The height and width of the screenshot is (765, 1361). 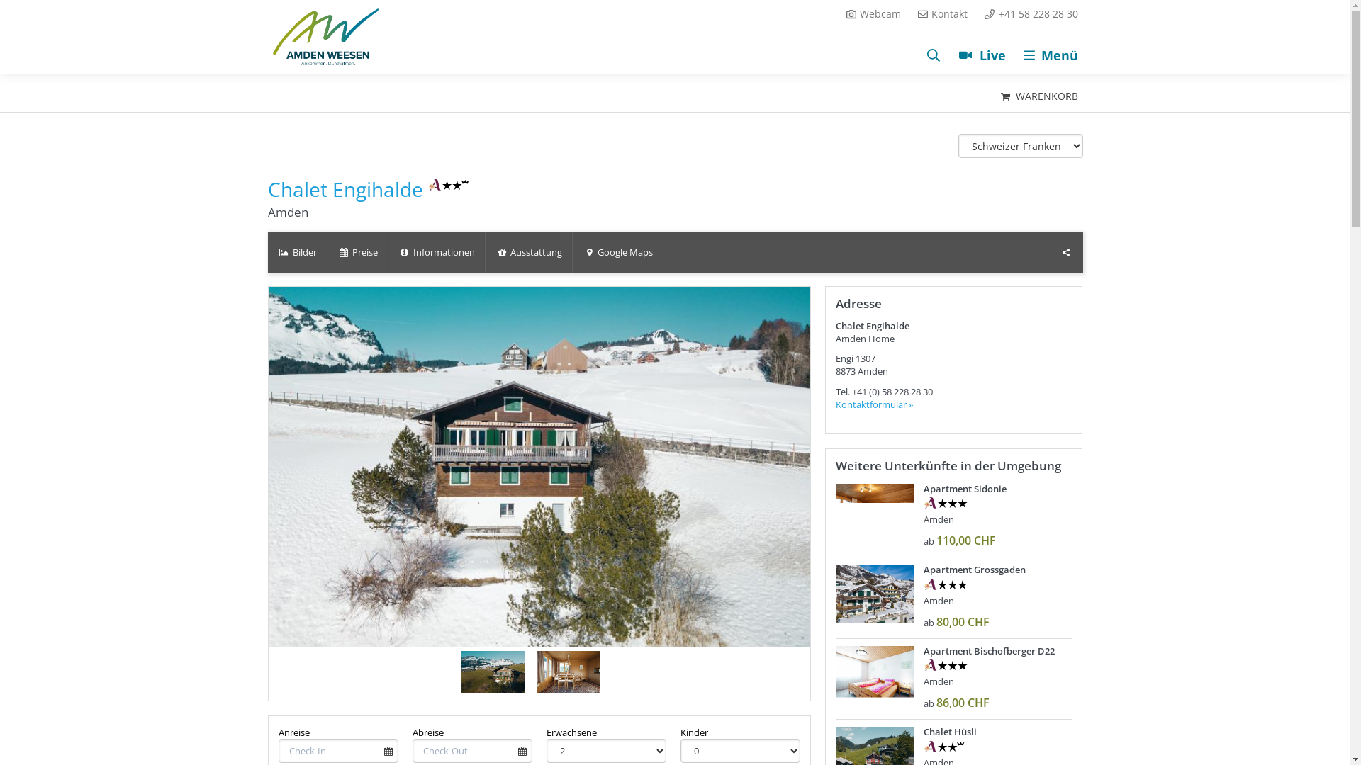 What do you see at coordinates (1038, 96) in the screenshot?
I see `WARENKORB` at bounding box center [1038, 96].